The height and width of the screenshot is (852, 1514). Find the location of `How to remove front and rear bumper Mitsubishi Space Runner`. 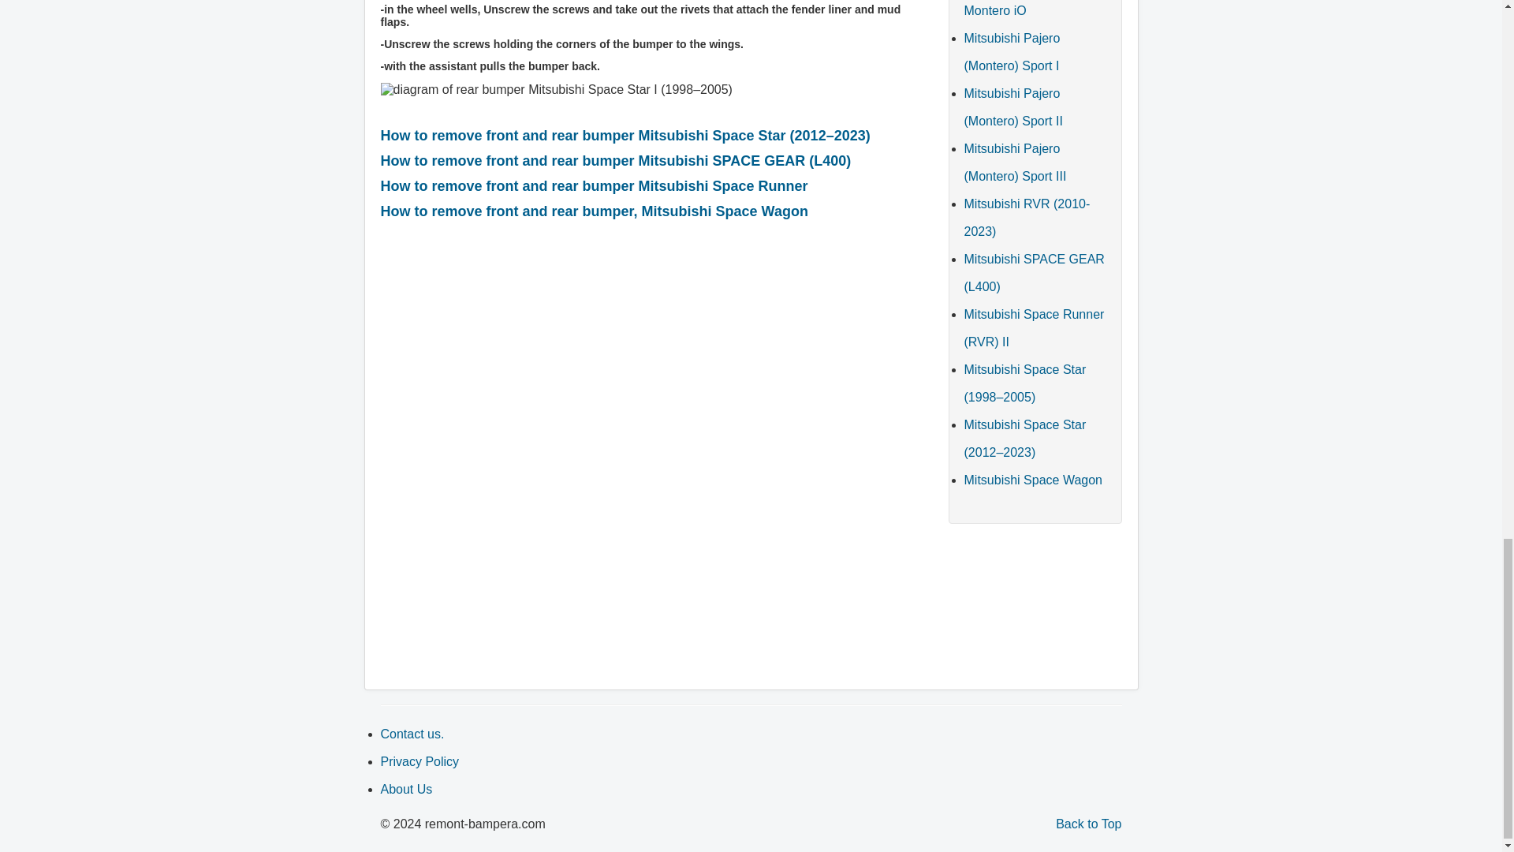

How to remove front and rear bumper Mitsubishi Space Runner is located at coordinates (593, 186).